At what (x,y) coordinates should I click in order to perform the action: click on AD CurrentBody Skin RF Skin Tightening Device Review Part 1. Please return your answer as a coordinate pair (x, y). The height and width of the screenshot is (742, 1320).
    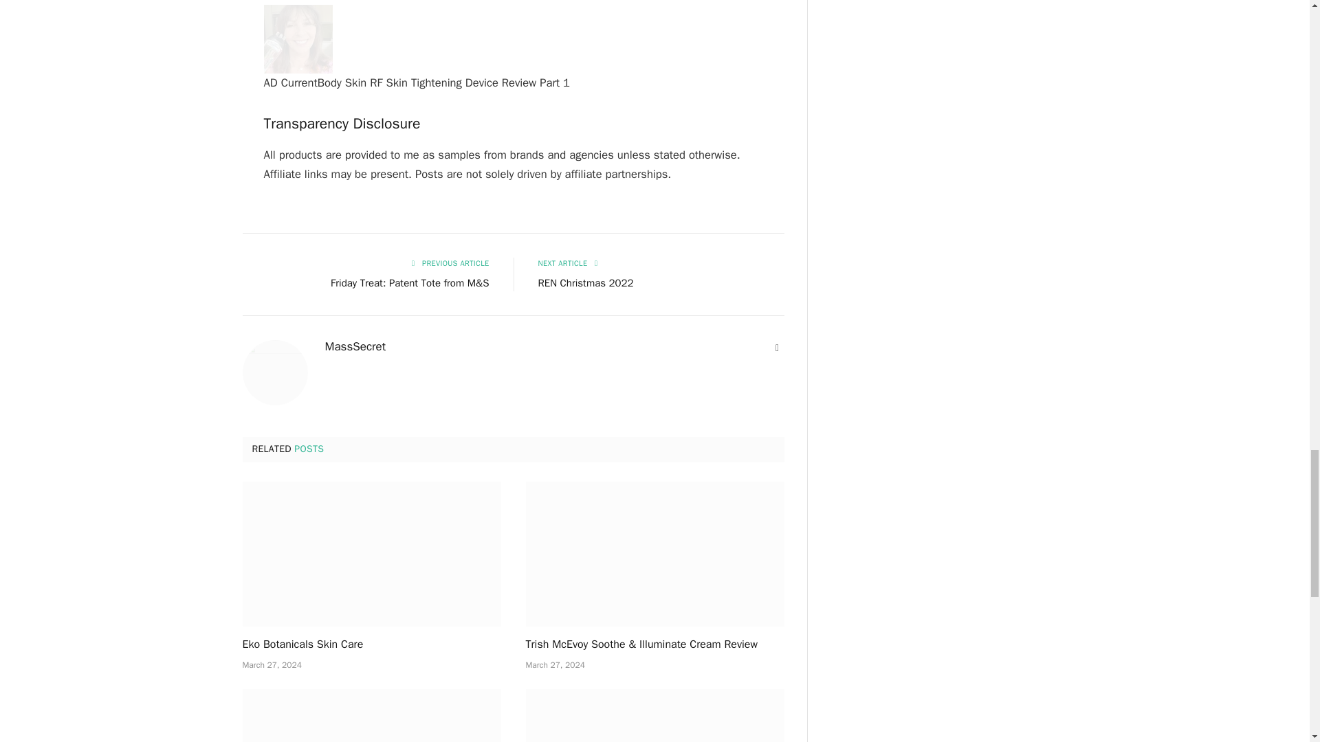
    Looking at the image, I should click on (298, 38).